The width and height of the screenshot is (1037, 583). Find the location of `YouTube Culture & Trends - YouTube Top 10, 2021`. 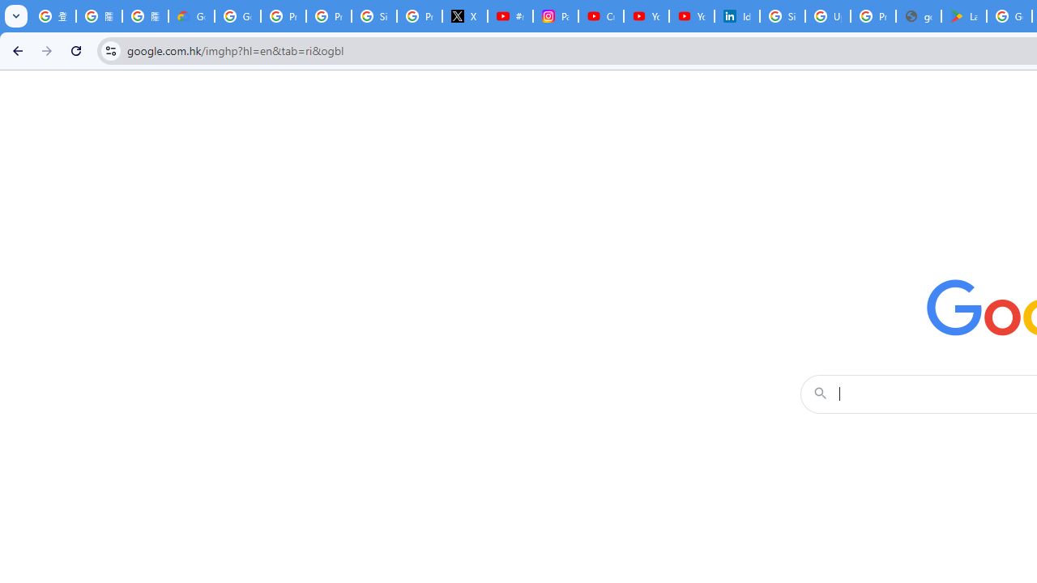

YouTube Culture & Trends - YouTube Top 10, 2021 is located at coordinates (691, 16).